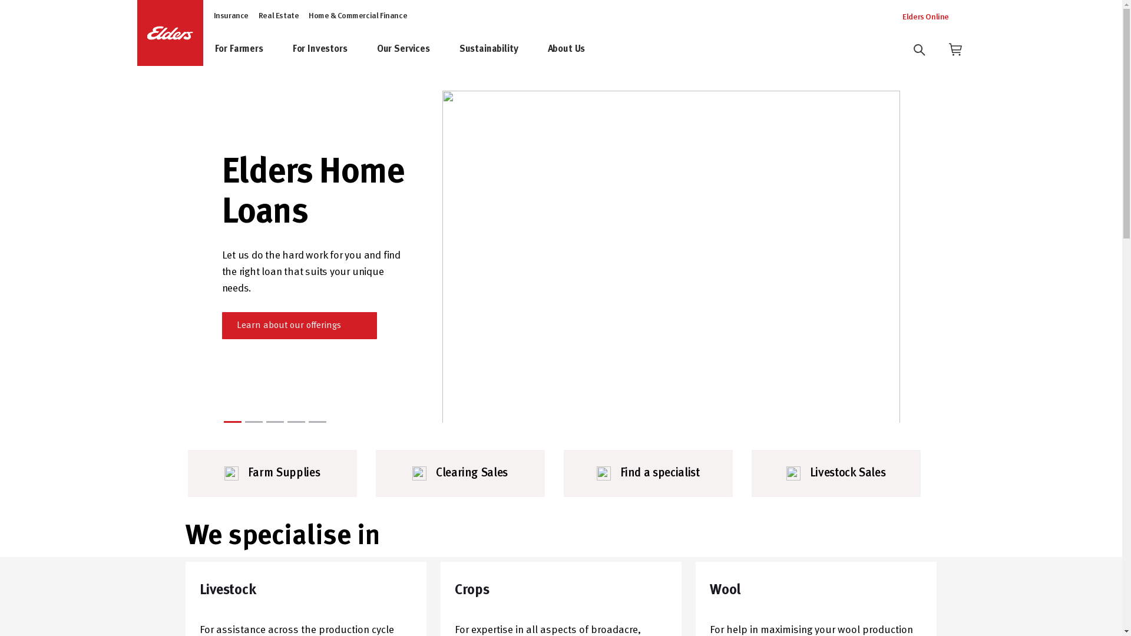 This screenshot has height=636, width=1131. What do you see at coordinates (231, 16) in the screenshot?
I see `Insurance` at bounding box center [231, 16].